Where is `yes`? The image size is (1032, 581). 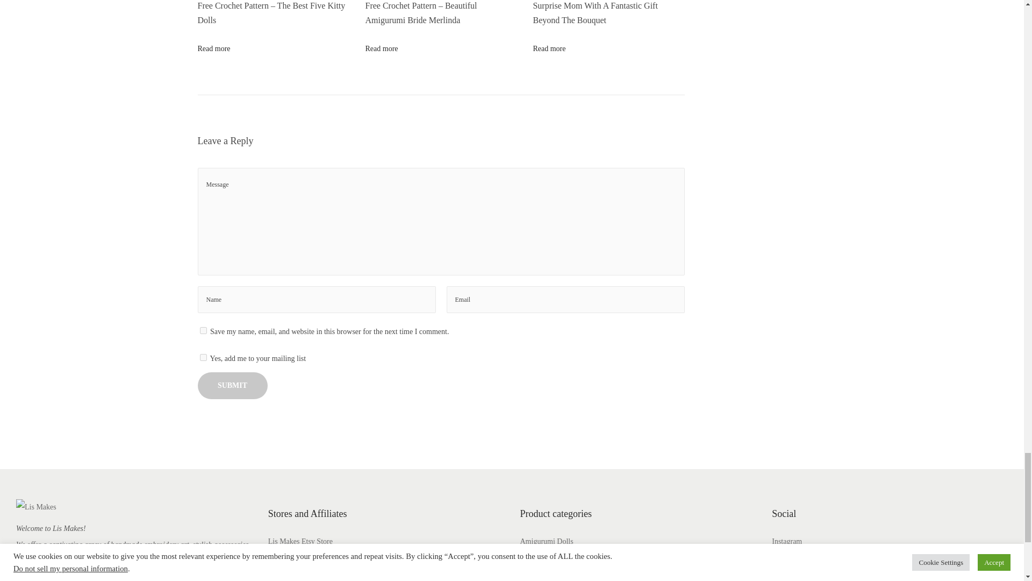 yes is located at coordinates (203, 330).